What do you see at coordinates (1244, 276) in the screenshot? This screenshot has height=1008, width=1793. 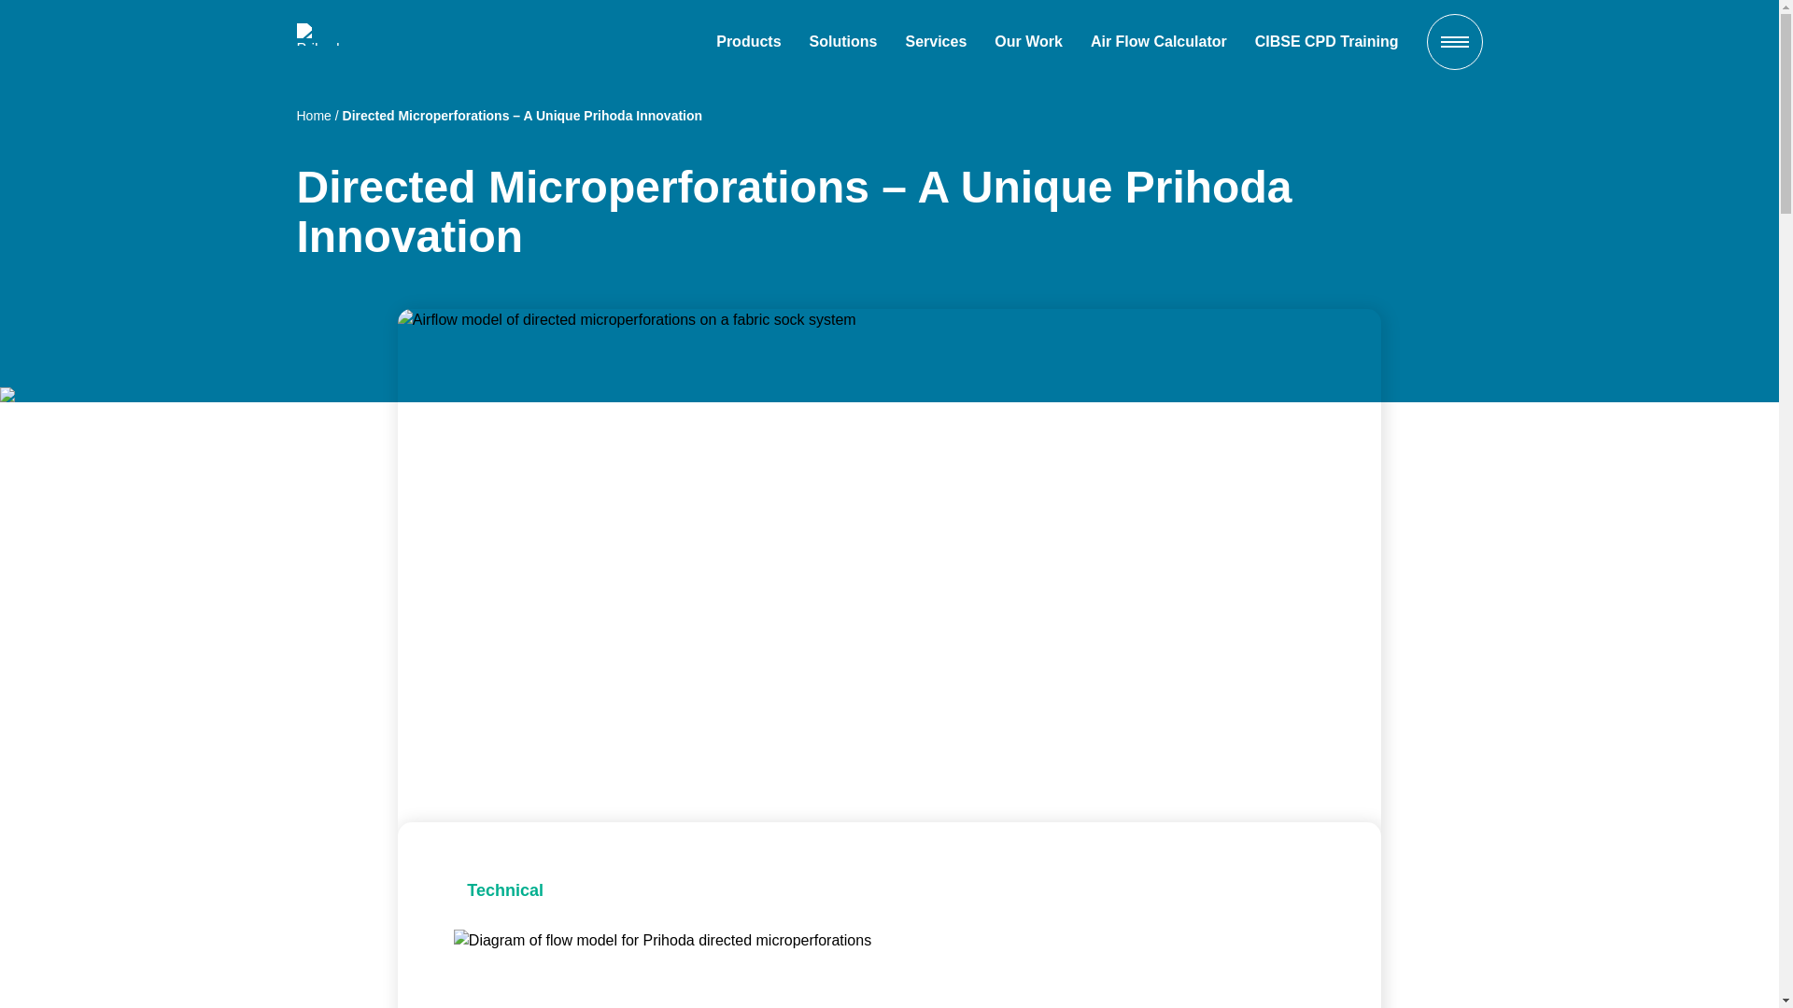 I see `Our Products` at bounding box center [1244, 276].